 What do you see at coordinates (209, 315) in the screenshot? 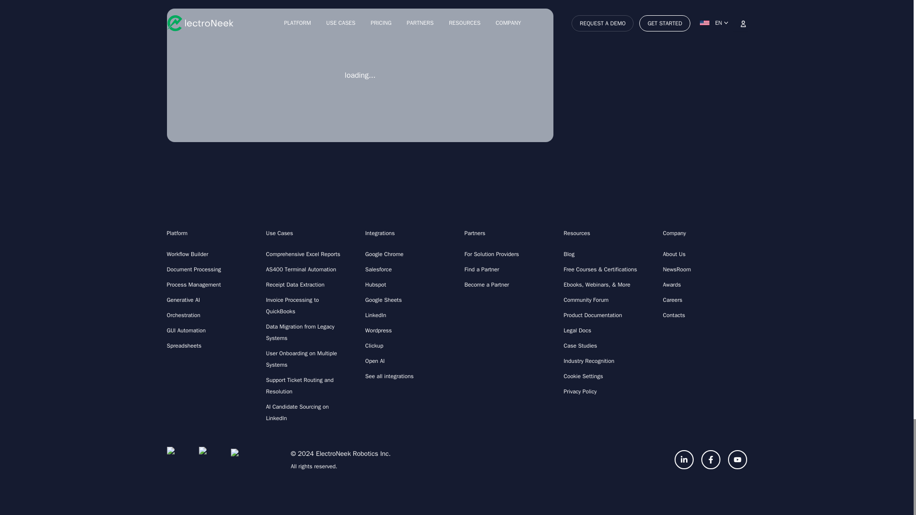
I see `Orchestration` at bounding box center [209, 315].